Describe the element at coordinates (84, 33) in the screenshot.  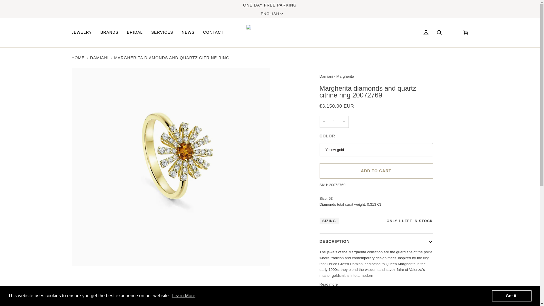
I see `JEWELRY` at that location.